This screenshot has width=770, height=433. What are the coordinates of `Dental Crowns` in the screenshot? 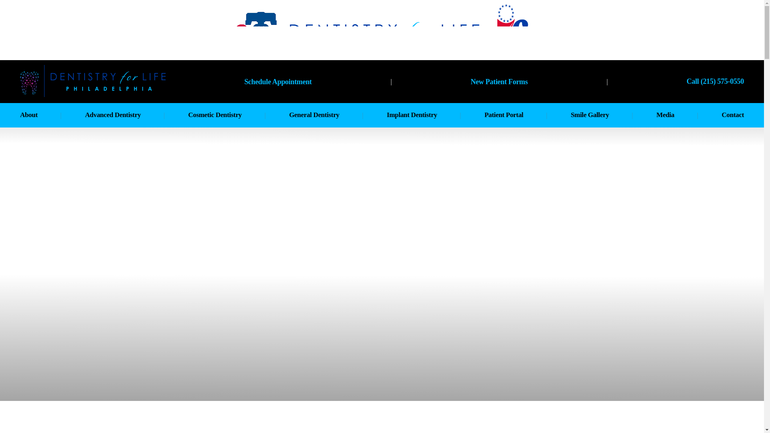 It's located at (321, 248).